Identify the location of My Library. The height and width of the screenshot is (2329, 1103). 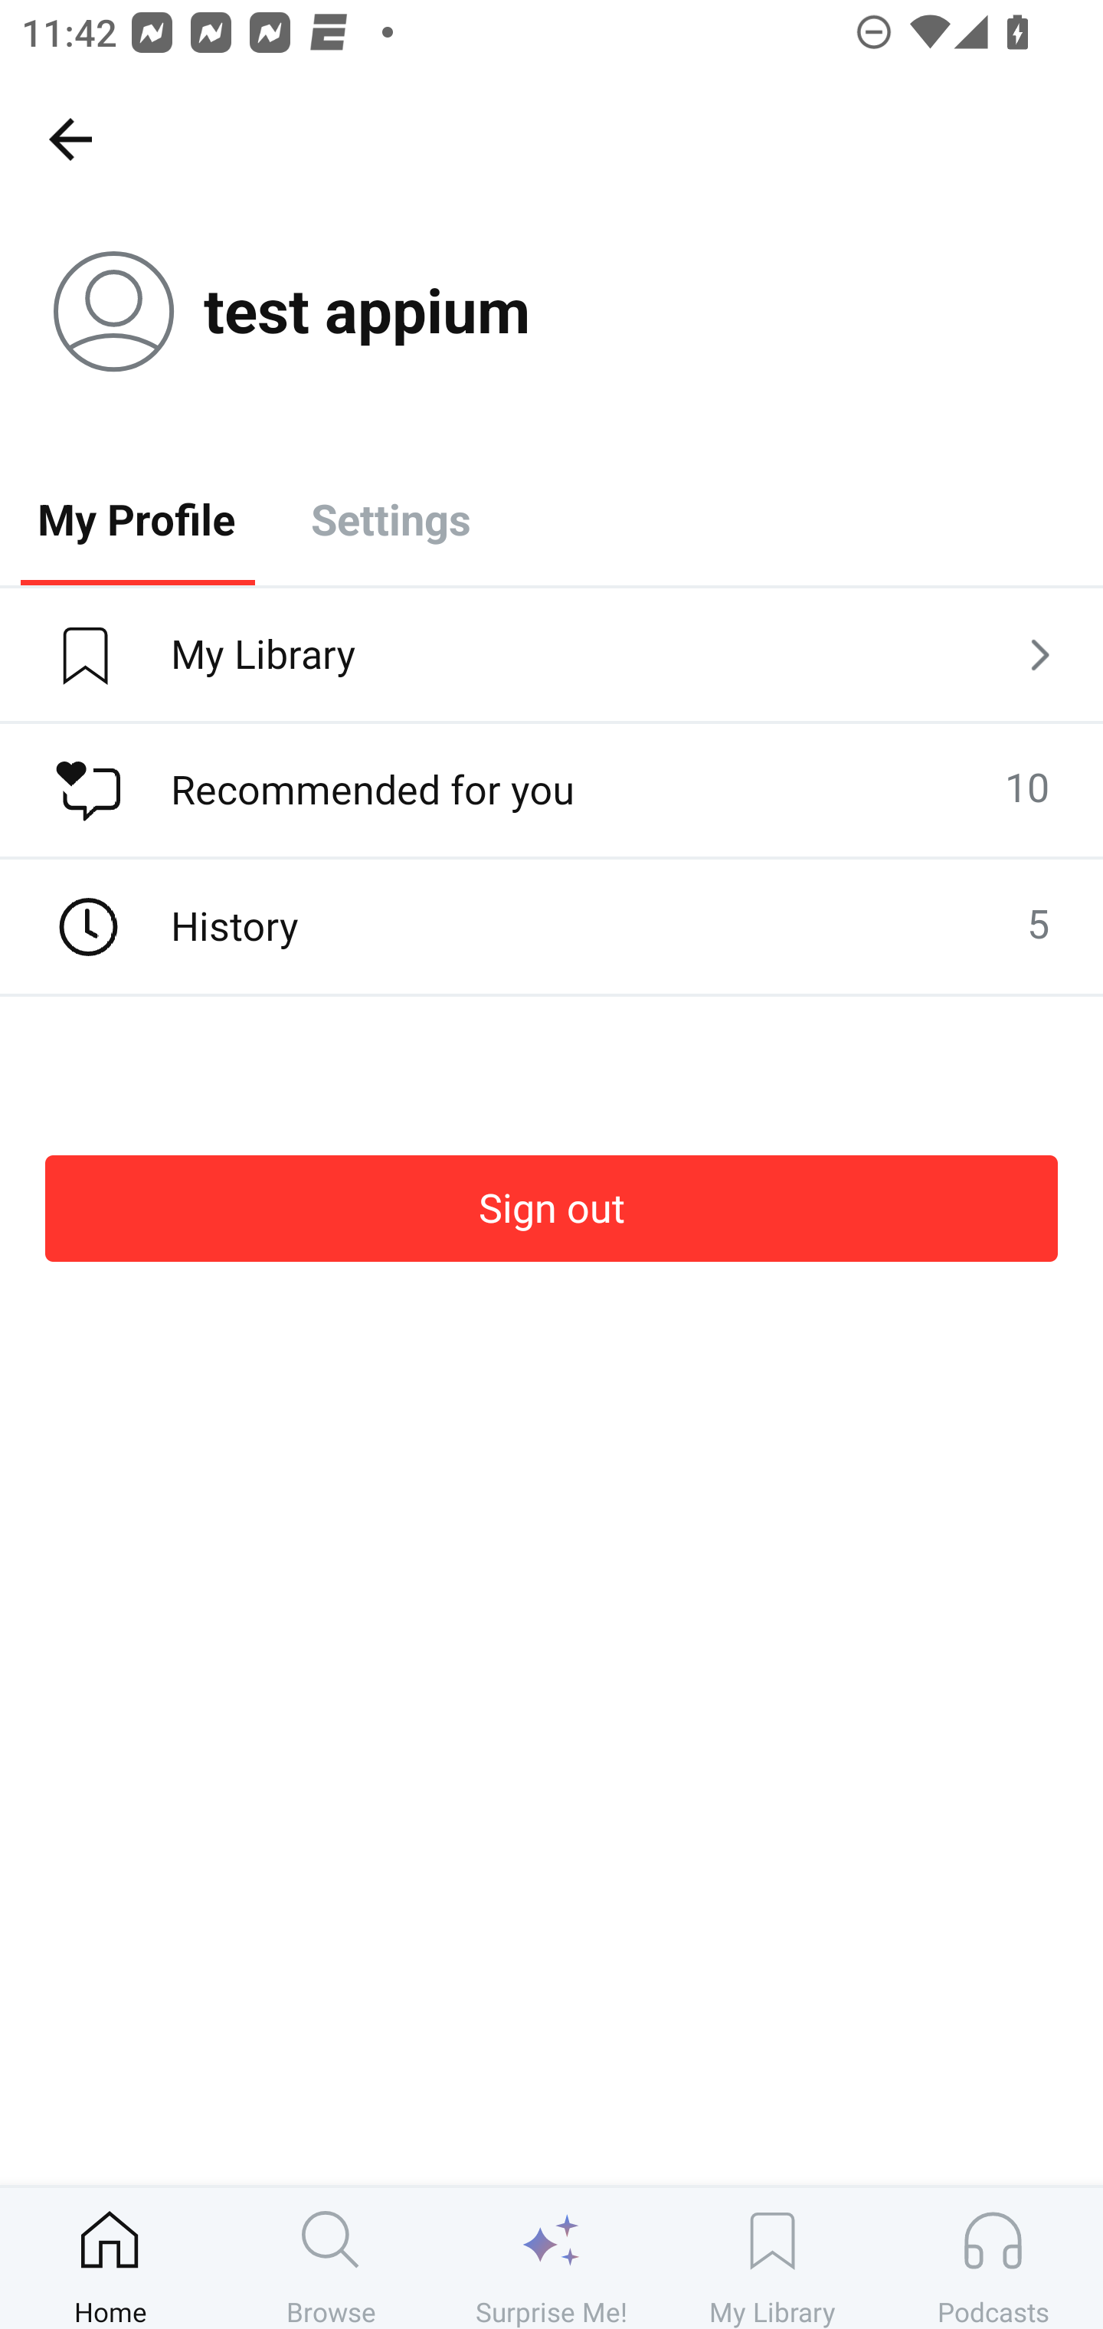
(772, 2258).